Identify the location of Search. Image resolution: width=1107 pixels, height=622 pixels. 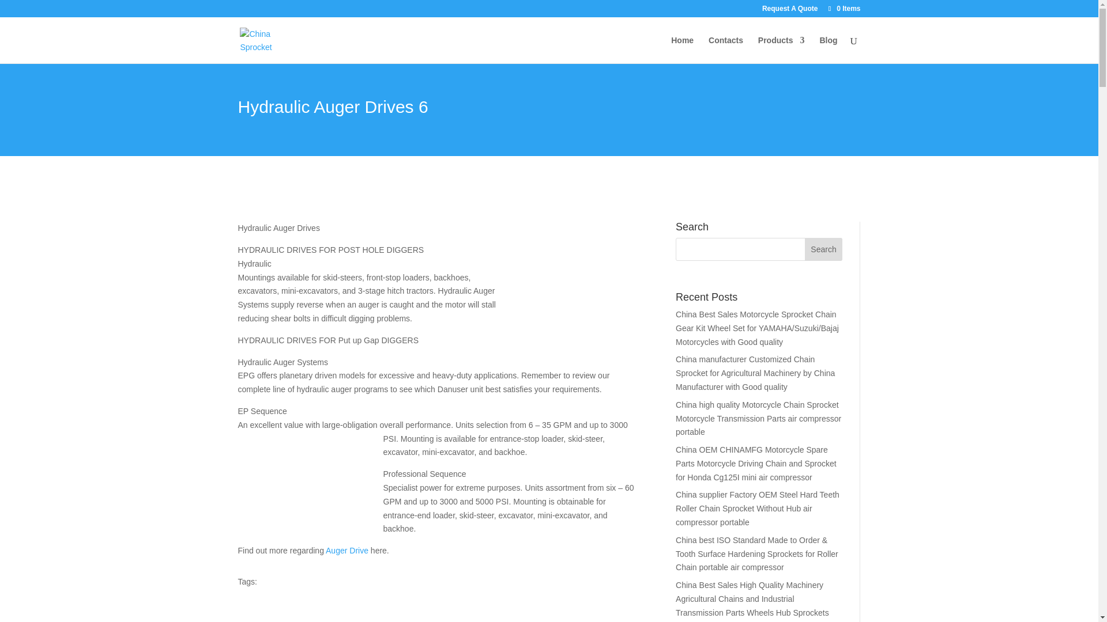
(823, 249).